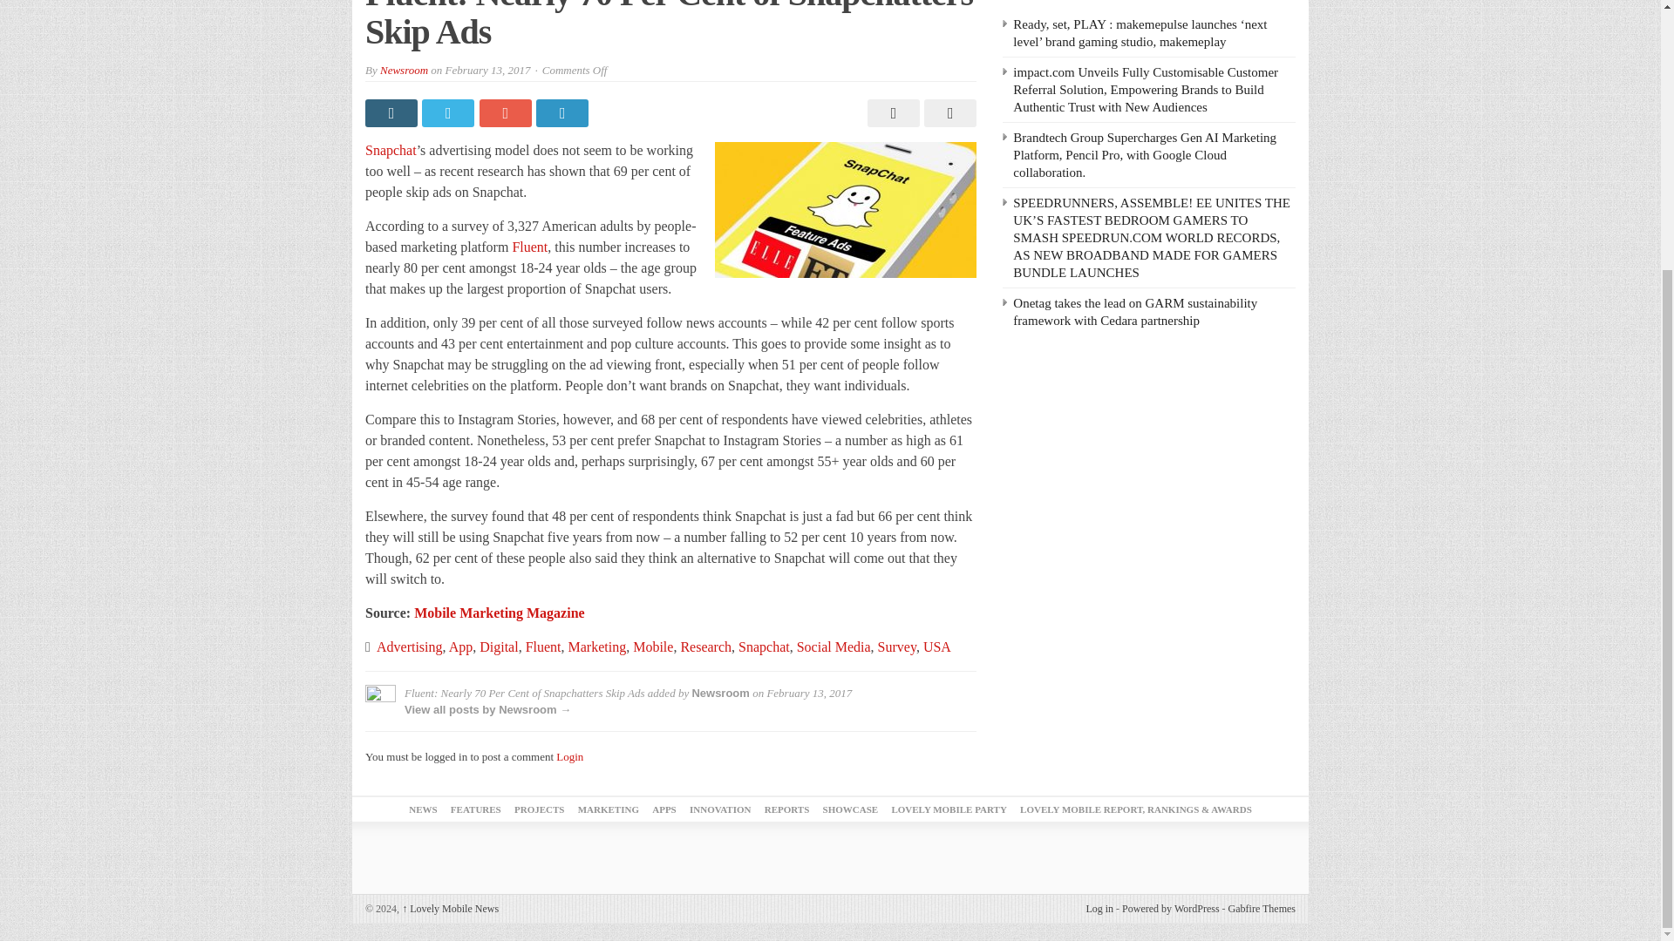 The image size is (1674, 941). Describe the element at coordinates (529, 247) in the screenshot. I see `Fluent` at that location.